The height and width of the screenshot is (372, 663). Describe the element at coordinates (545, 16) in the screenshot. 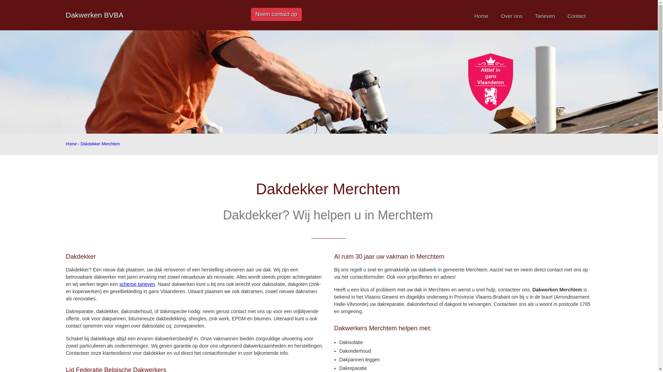

I see `Tarieven` at that location.